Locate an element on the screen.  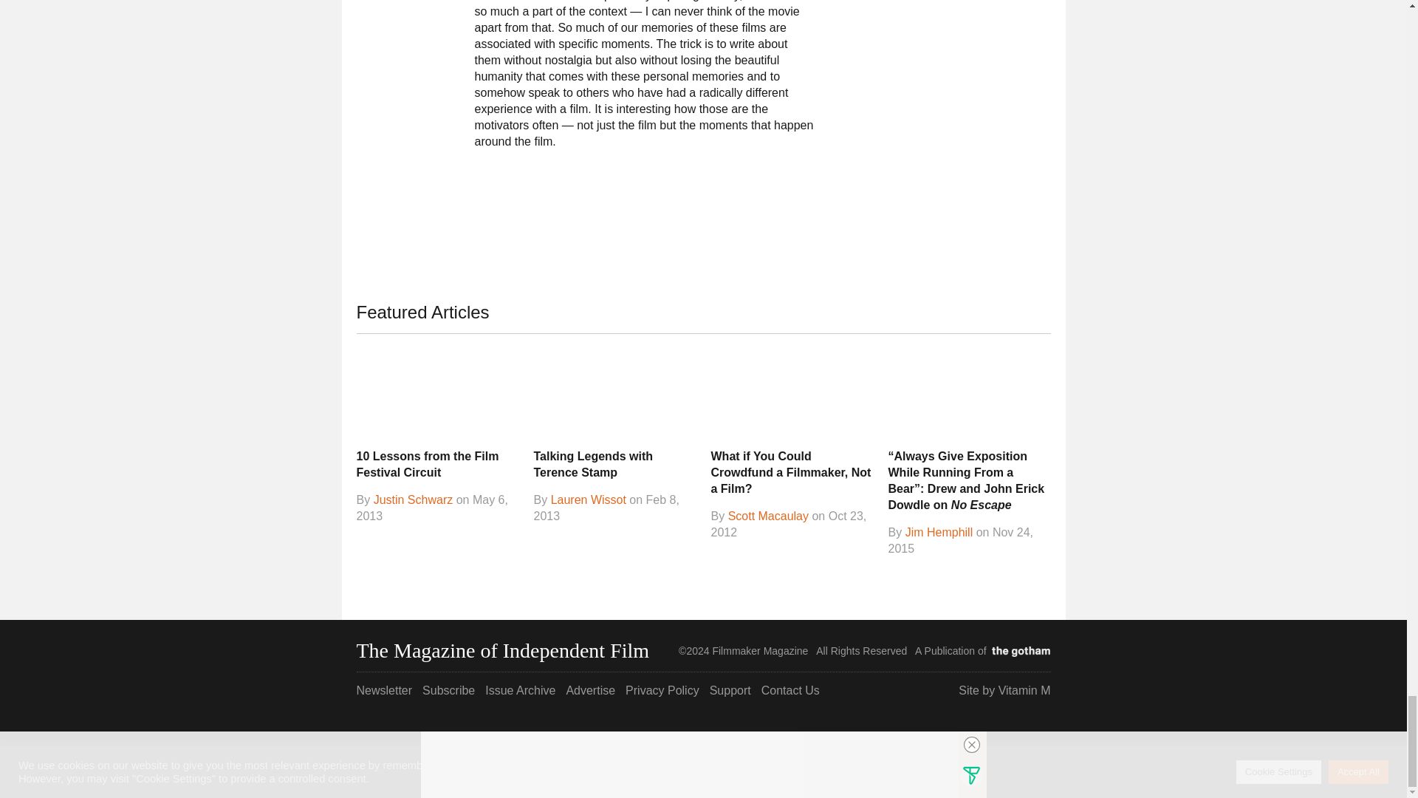
Posts by Lauren Wissot is located at coordinates (589, 499).